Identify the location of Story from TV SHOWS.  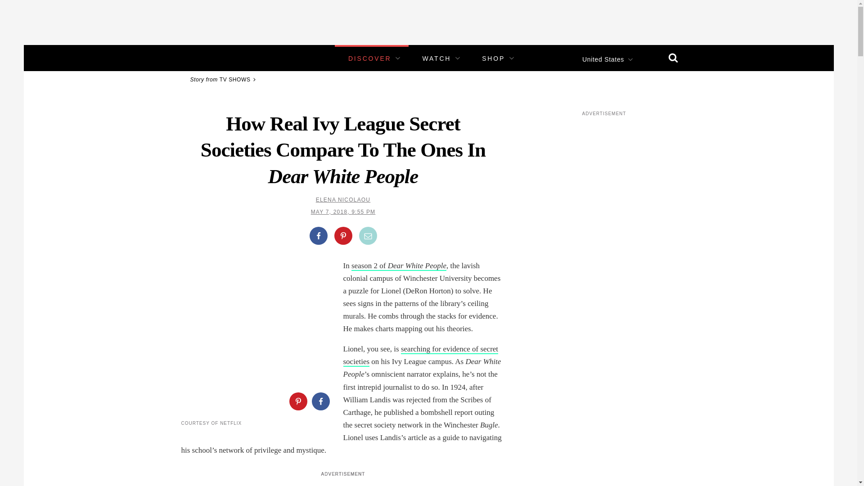
(224, 79).